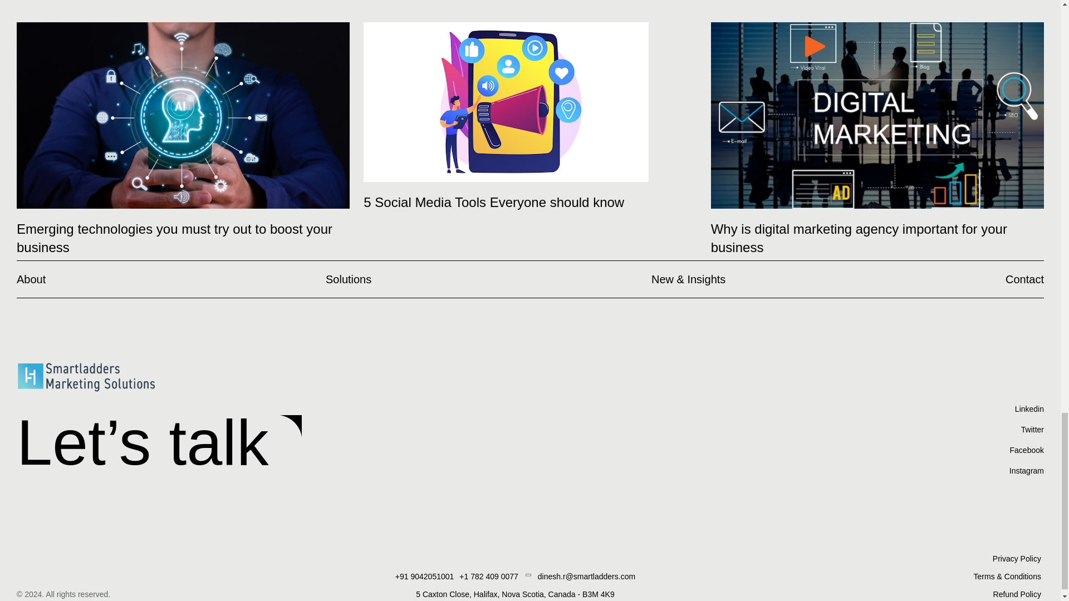 The height and width of the screenshot is (601, 1069). What do you see at coordinates (1017, 558) in the screenshot?
I see `Privacy Policy` at bounding box center [1017, 558].